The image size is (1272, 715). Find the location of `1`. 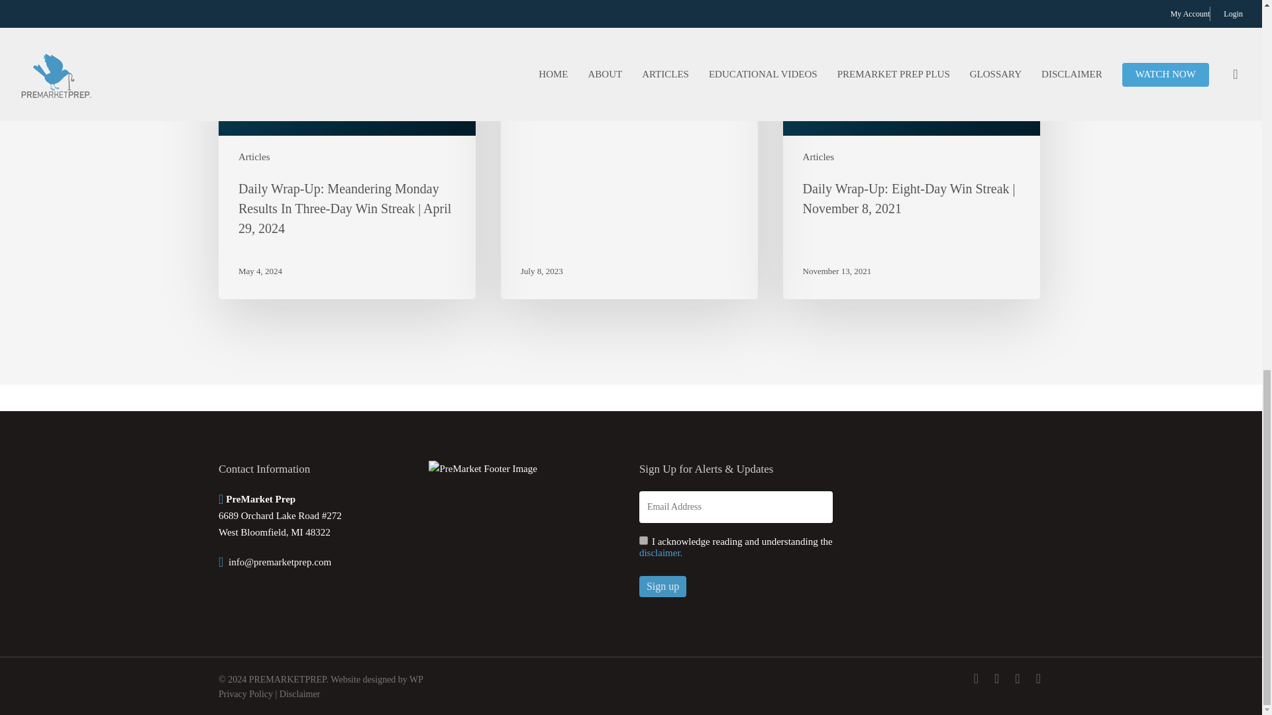

1 is located at coordinates (643, 540).